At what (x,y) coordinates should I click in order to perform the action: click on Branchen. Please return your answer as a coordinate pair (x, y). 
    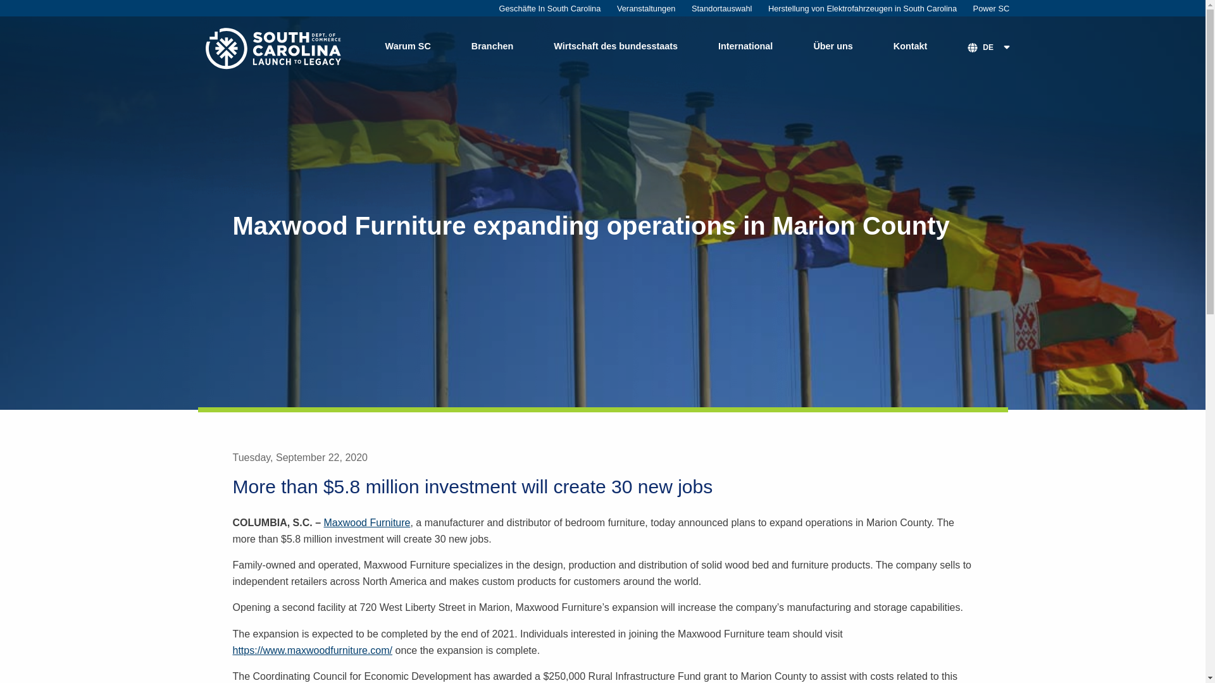
    Looking at the image, I should click on (492, 48).